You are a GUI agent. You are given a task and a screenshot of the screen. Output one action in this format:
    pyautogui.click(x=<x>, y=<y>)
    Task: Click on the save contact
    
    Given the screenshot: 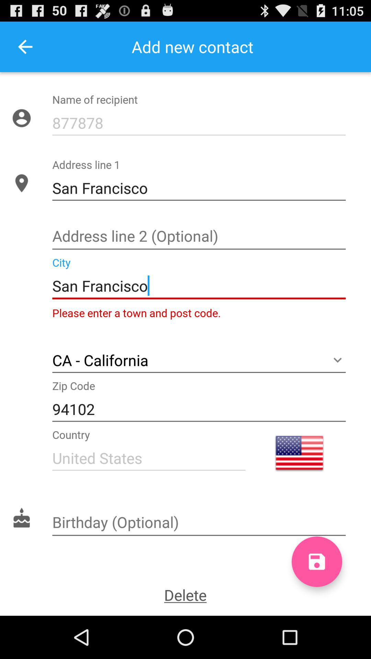 What is the action you would take?
    pyautogui.click(x=317, y=562)
    